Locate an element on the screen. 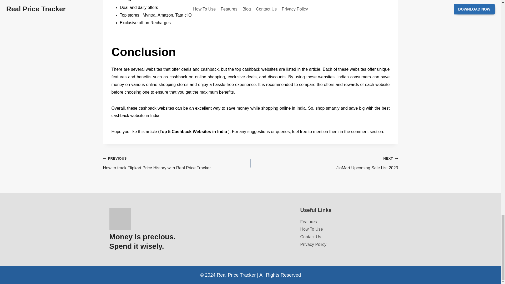 The image size is (505, 284). Contact Us is located at coordinates (314, 245).